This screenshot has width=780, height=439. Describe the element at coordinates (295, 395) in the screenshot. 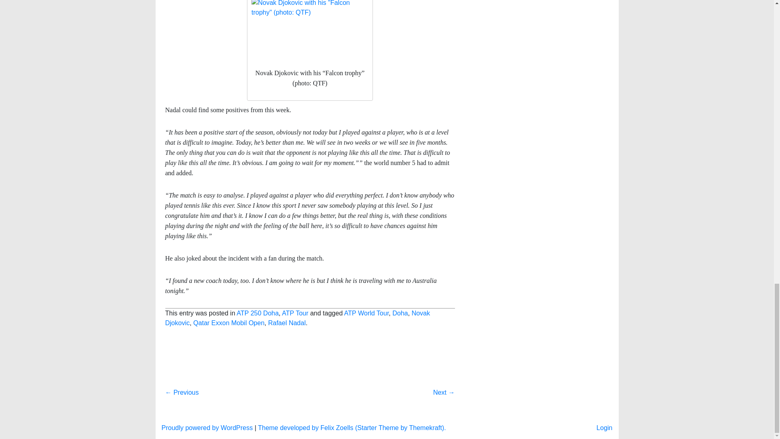

I see `ATP Tour` at that location.